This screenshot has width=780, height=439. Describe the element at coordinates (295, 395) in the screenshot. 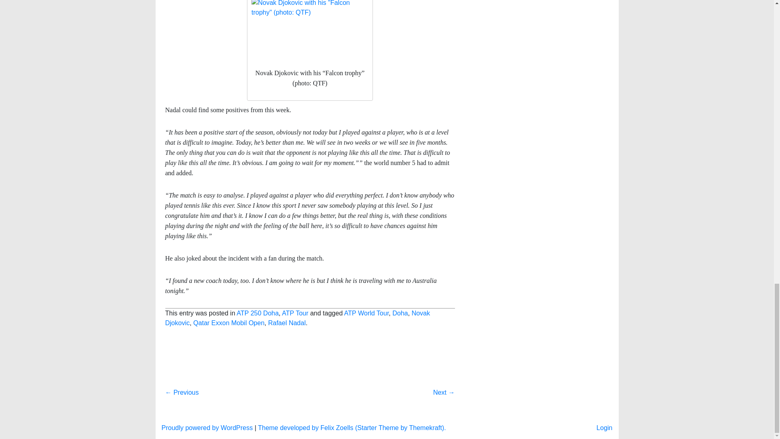

I see `ATP Tour` at that location.